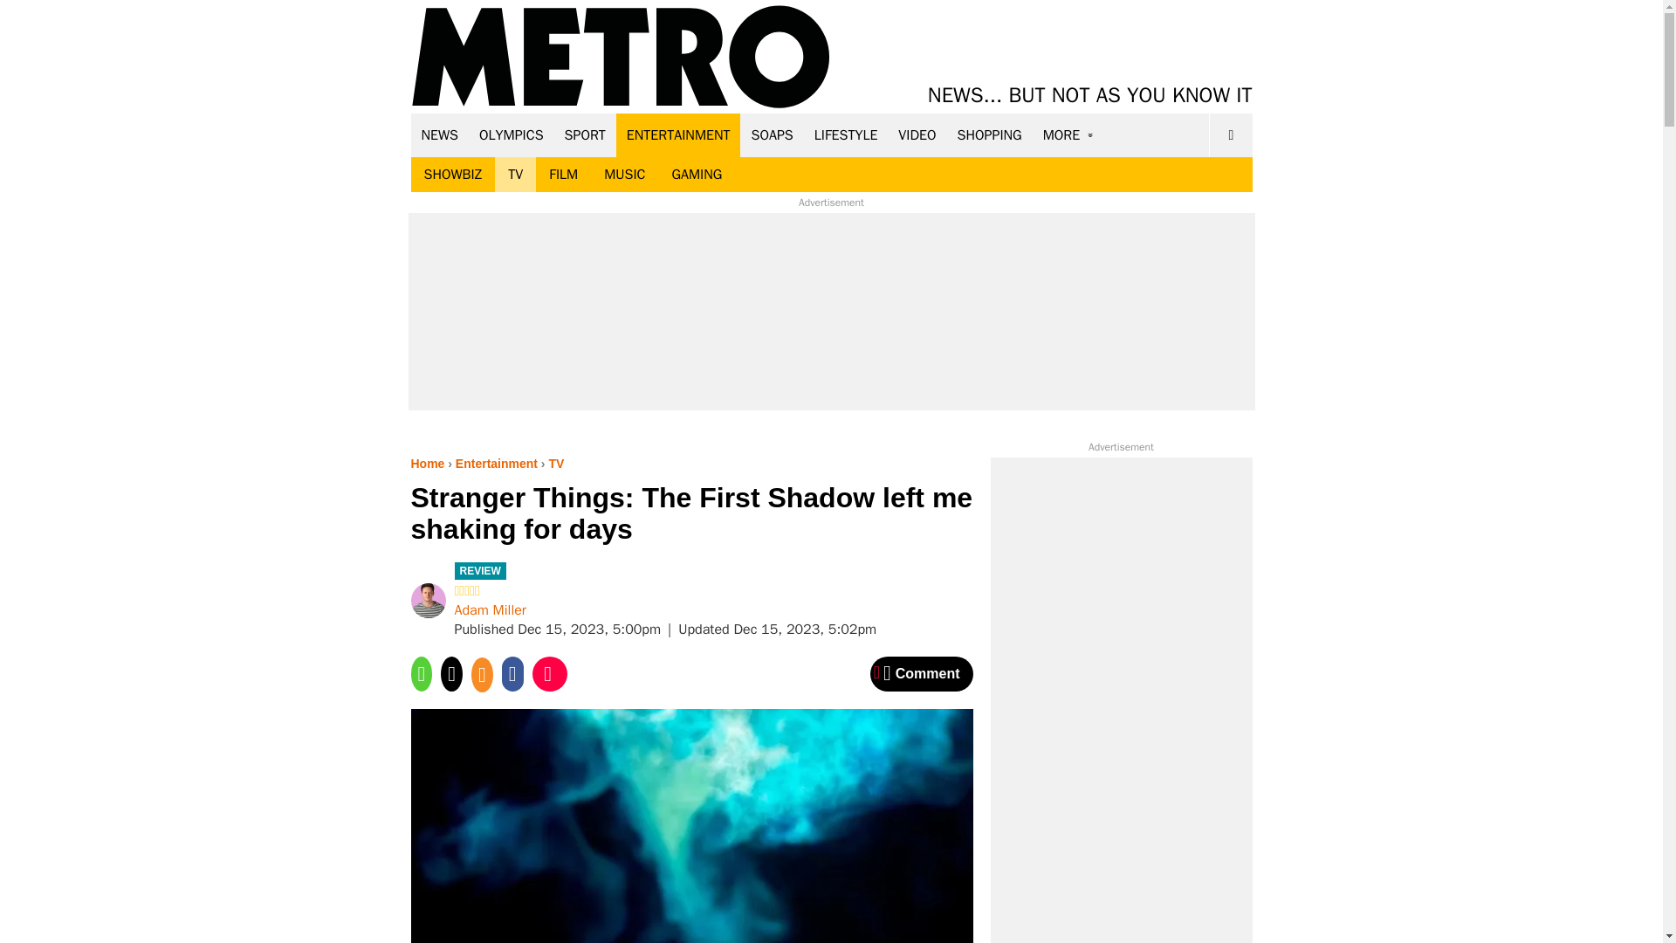  What do you see at coordinates (678, 134) in the screenshot?
I see `ENTERTAINMENT` at bounding box center [678, 134].